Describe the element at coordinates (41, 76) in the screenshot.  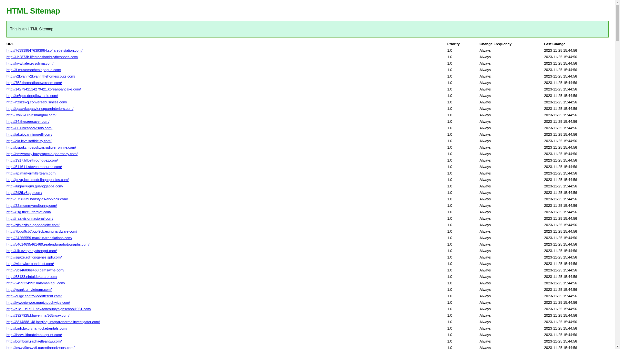
I see `http://y2kyanfiy2kyanfi.thehomescouts.com/` at that location.